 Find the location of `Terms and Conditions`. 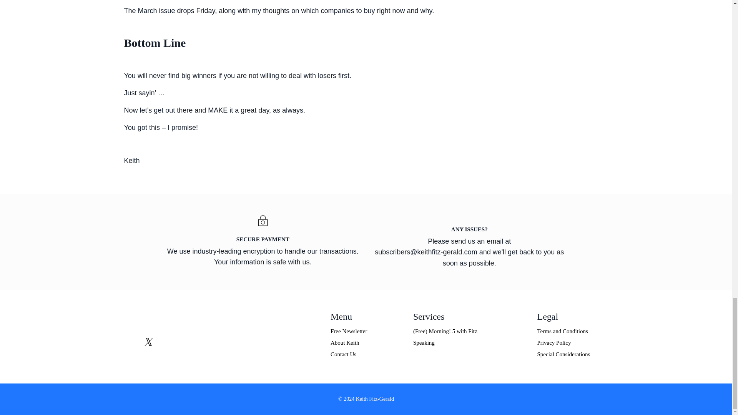

Terms and Conditions is located at coordinates (569, 331).